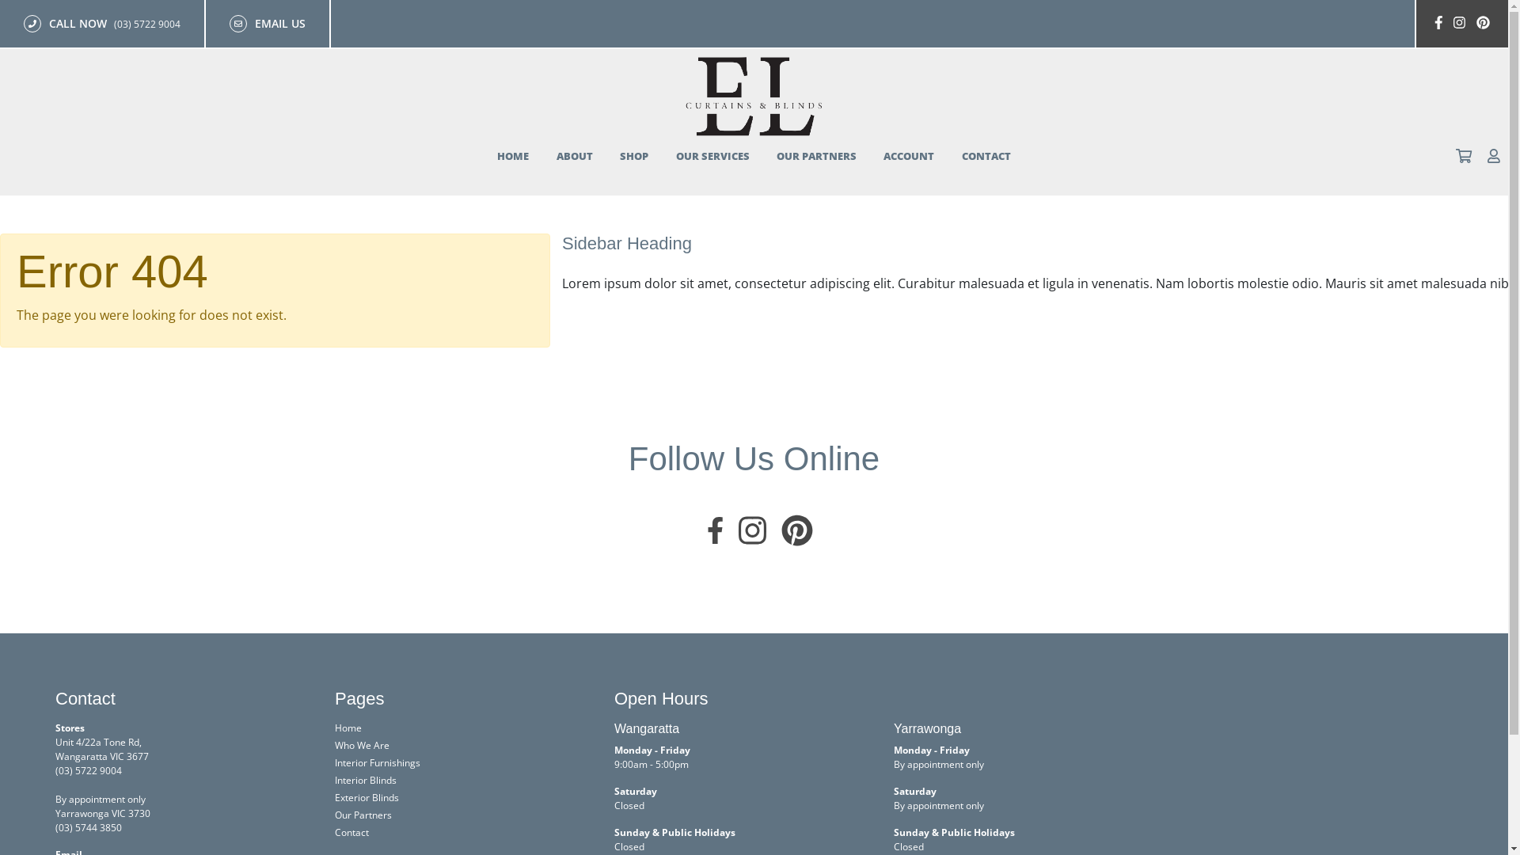 The image size is (1520, 855). I want to click on Interior Blinds, so click(366, 781).